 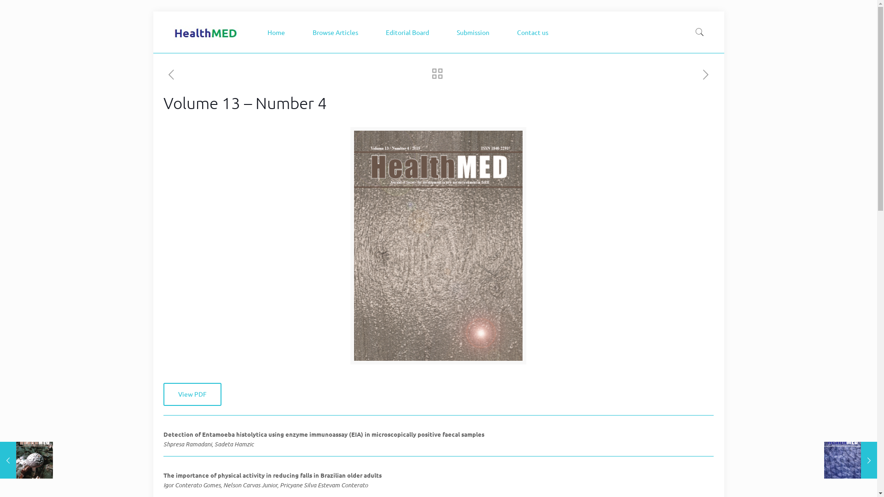 What do you see at coordinates (338, 32) in the screenshot?
I see `Browse Articles` at bounding box center [338, 32].